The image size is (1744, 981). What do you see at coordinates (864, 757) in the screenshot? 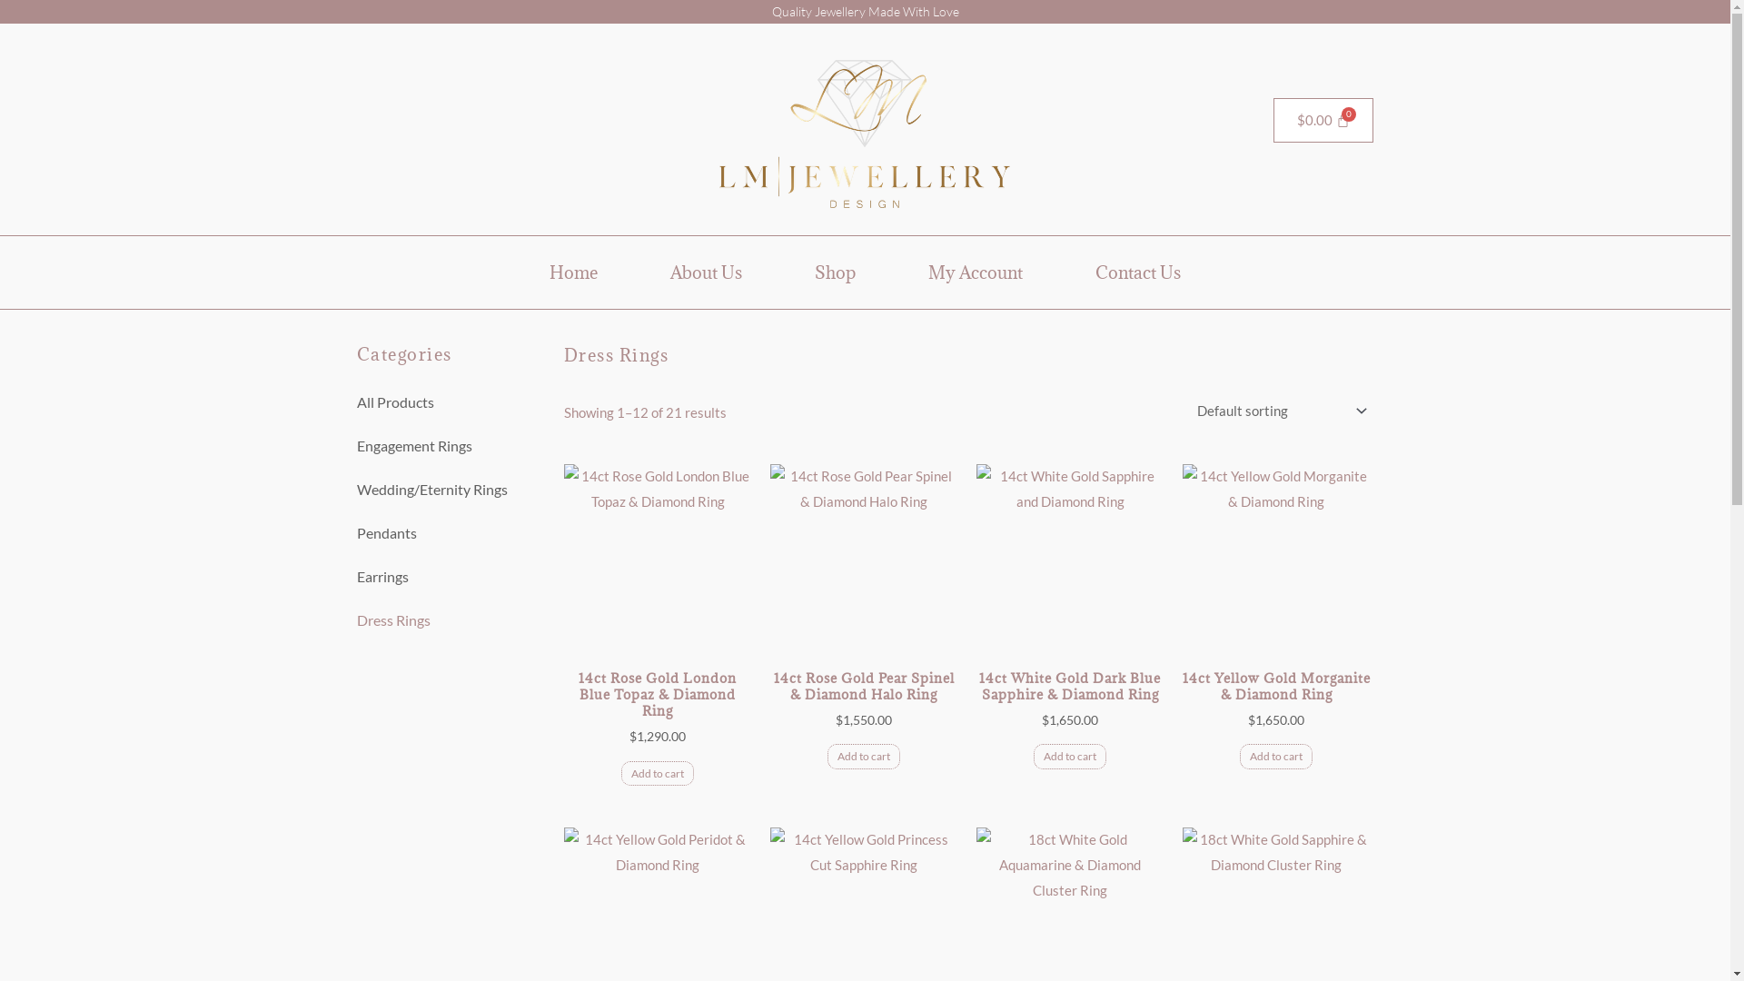
I see `Add to cart` at bounding box center [864, 757].